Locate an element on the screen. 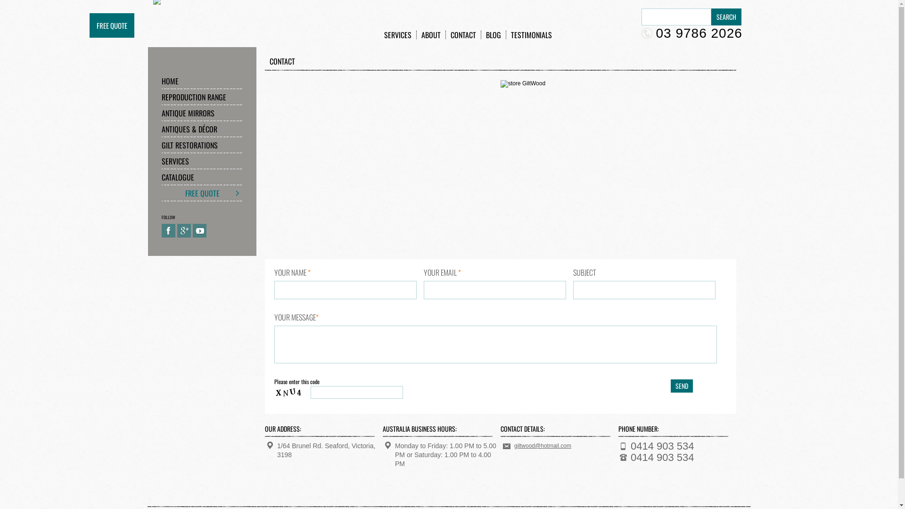  HOME is located at coordinates (202, 81).